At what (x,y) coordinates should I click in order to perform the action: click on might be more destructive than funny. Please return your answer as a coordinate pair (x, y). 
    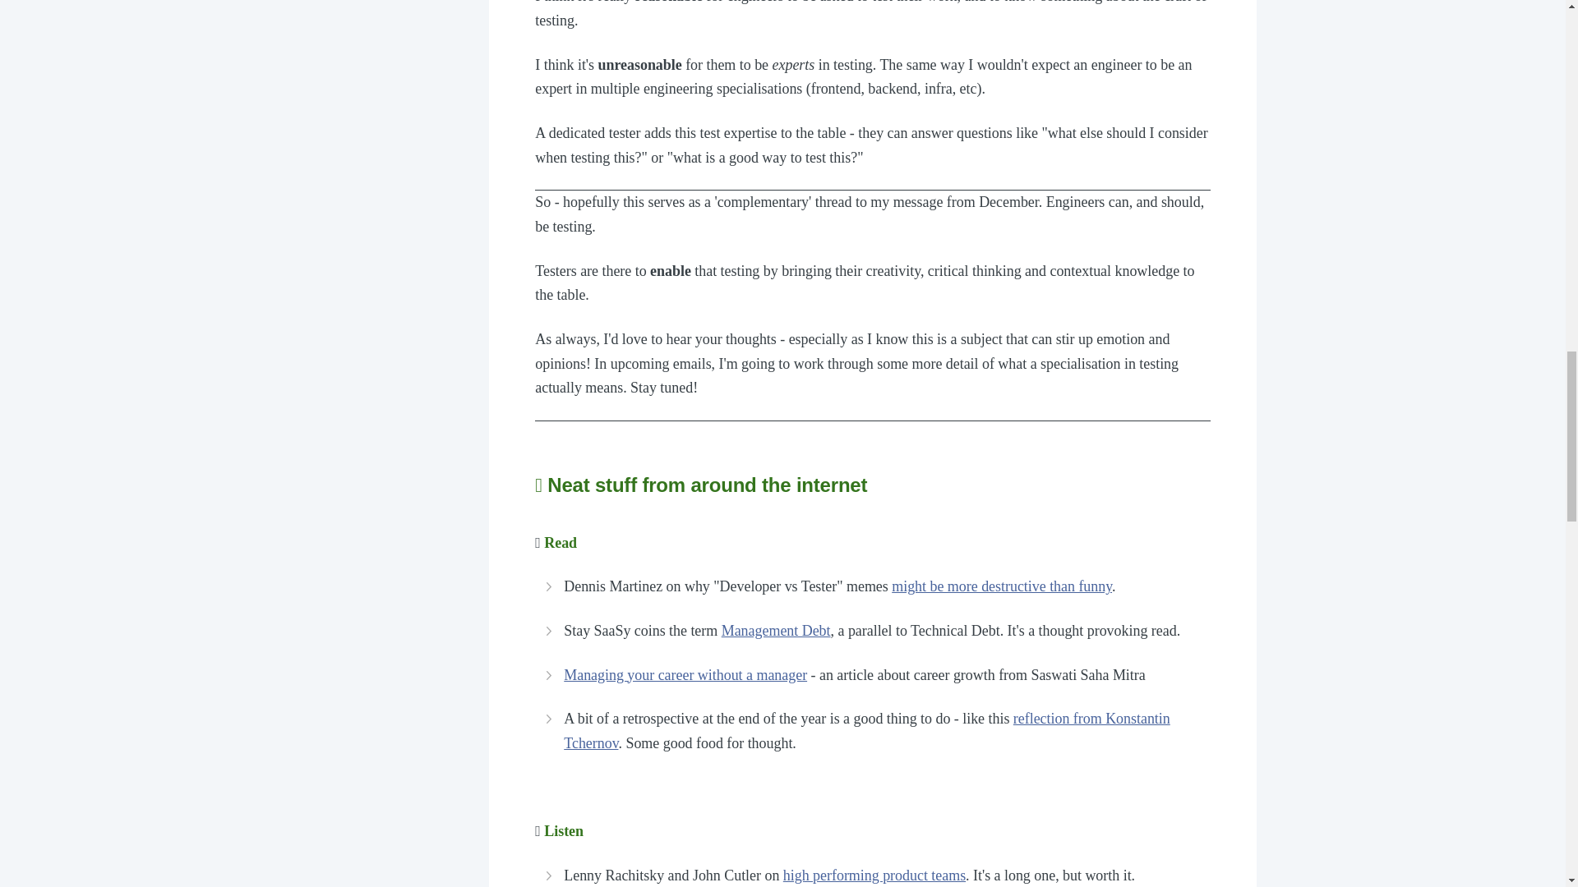
    Looking at the image, I should click on (1001, 586).